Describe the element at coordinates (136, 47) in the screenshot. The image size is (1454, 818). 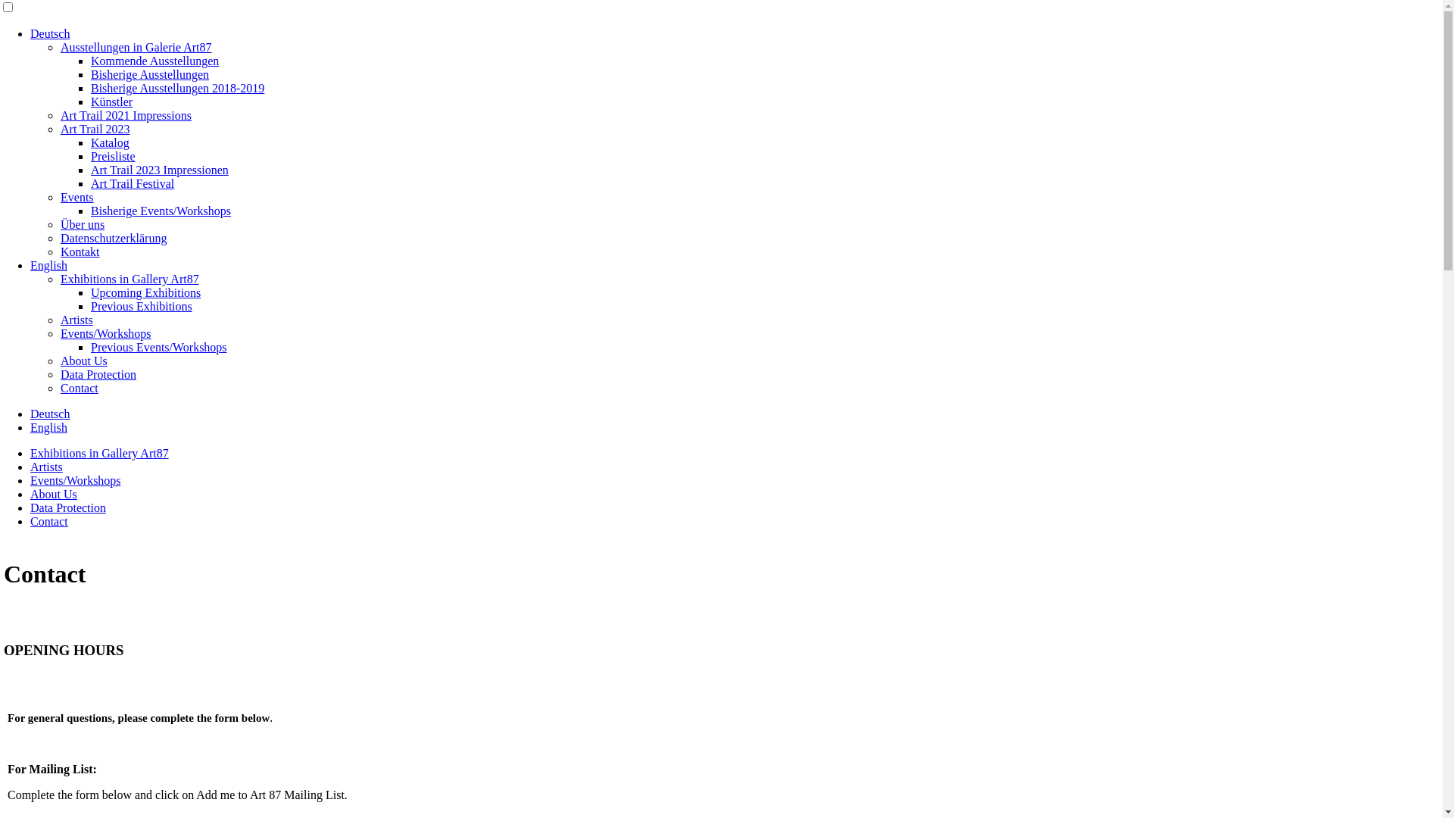
I see `Ausstellungen in Galerie Art87` at that location.